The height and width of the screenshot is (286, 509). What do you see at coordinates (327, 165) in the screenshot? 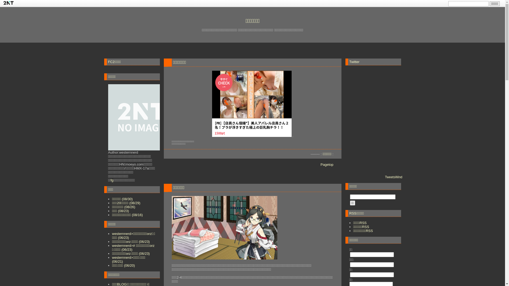
I see `Pagetop` at bounding box center [327, 165].